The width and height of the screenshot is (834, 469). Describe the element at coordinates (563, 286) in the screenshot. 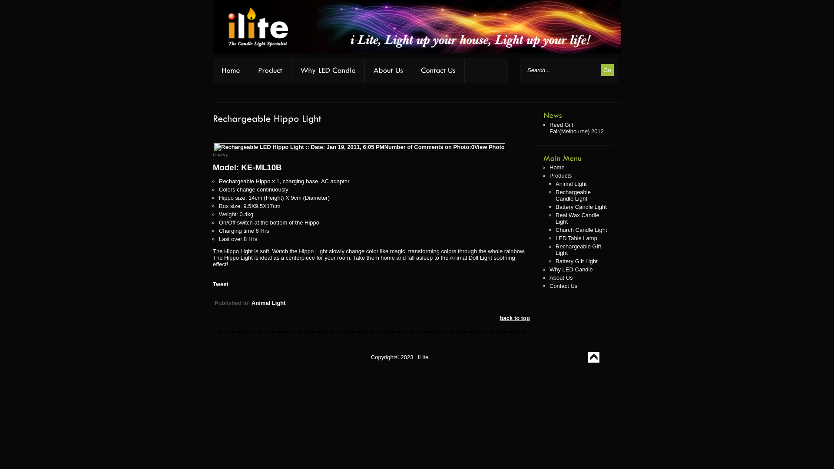

I see `Contact Us` at that location.